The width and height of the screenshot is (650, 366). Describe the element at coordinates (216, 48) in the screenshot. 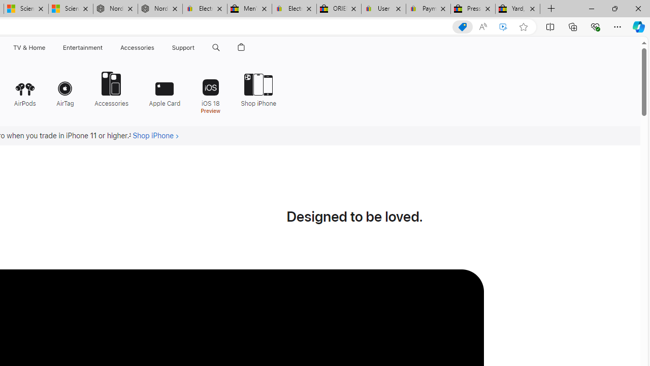

I see `Class: globalnav-item globalnav-search shift-0-1` at that location.